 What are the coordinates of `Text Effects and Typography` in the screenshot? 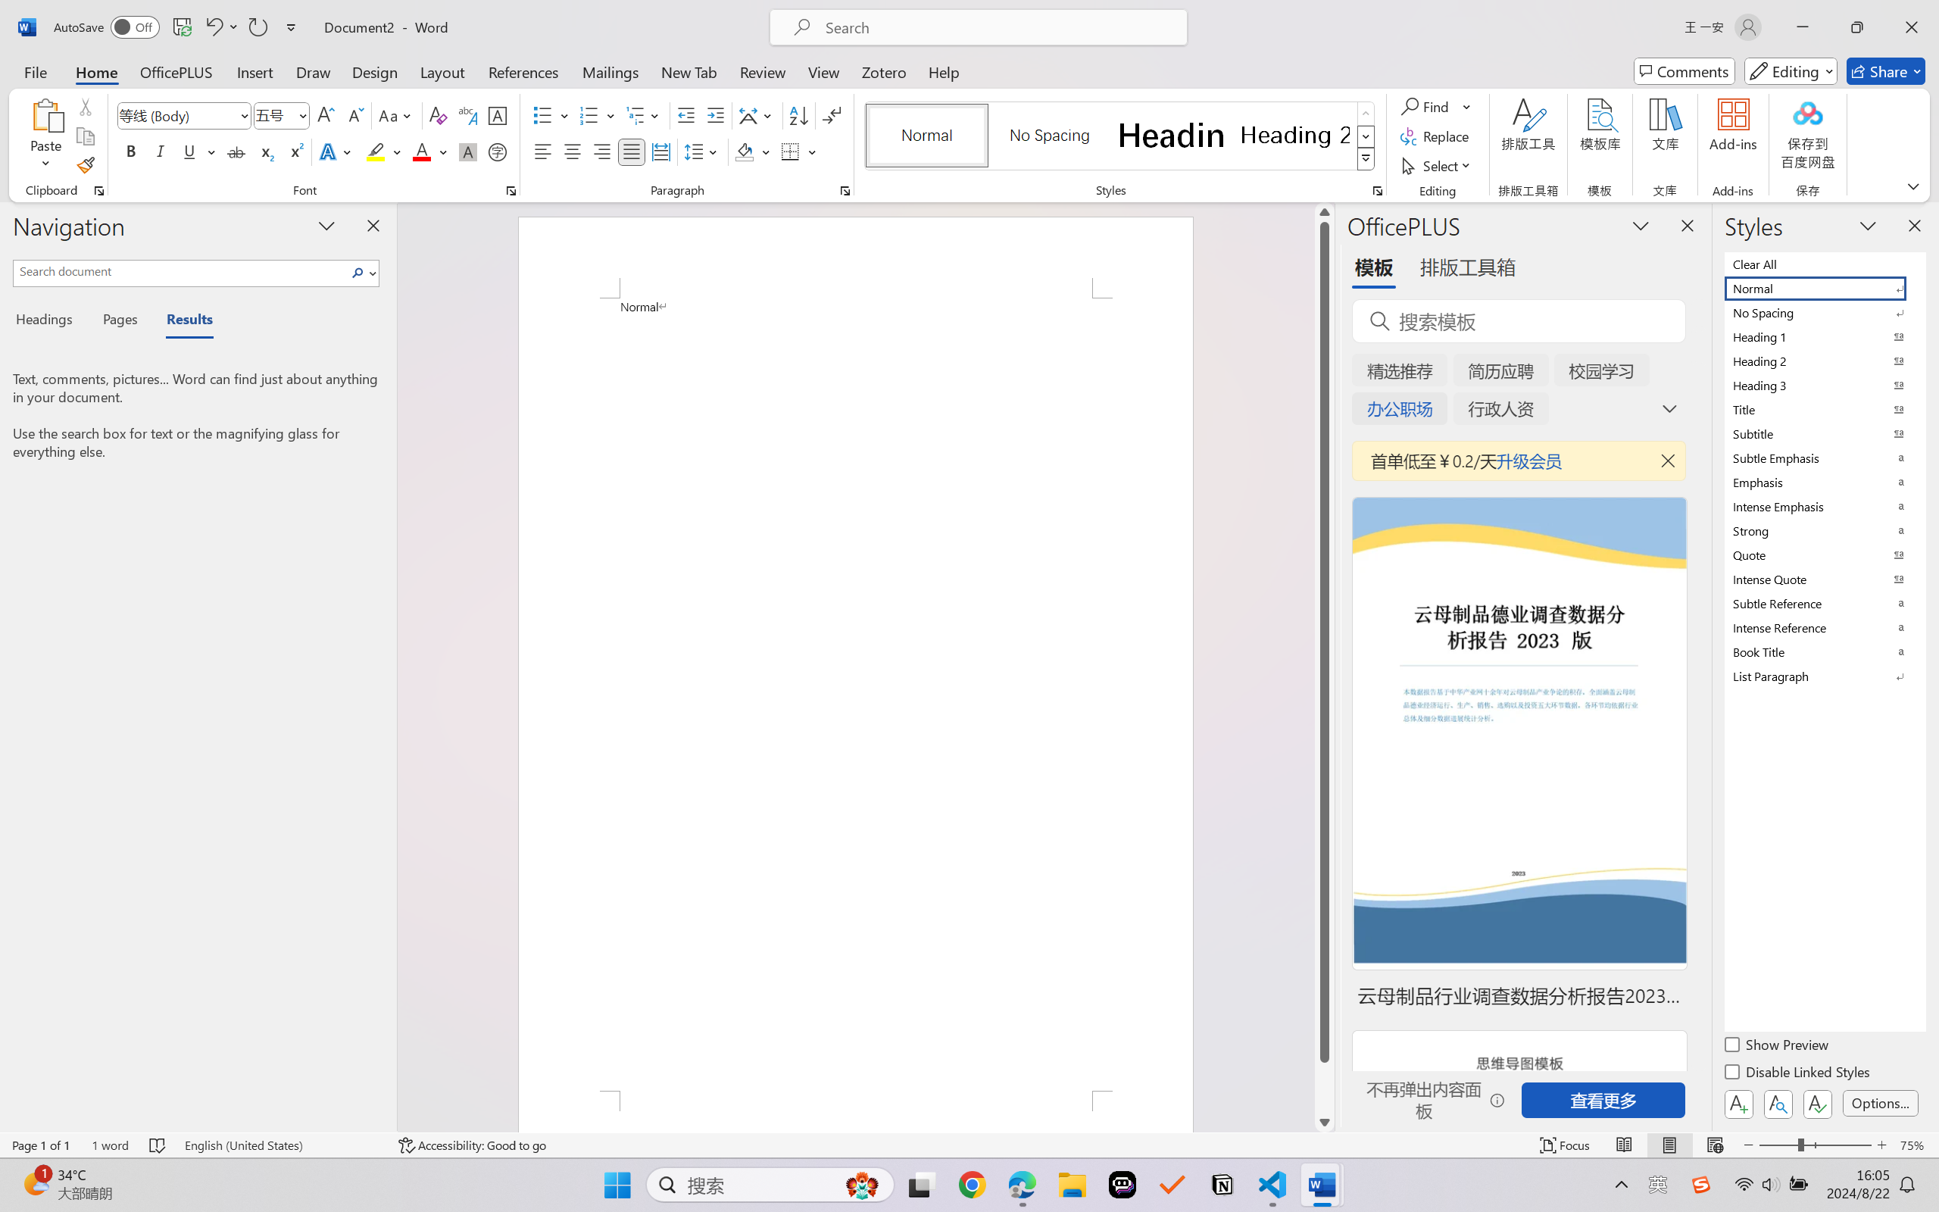 It's located at (337, 151).